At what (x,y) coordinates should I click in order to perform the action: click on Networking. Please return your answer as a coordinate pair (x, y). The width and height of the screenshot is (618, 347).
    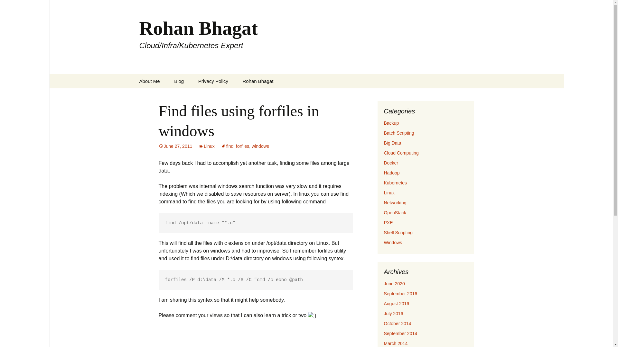
    Looking at the image, I should click on (395, 203).